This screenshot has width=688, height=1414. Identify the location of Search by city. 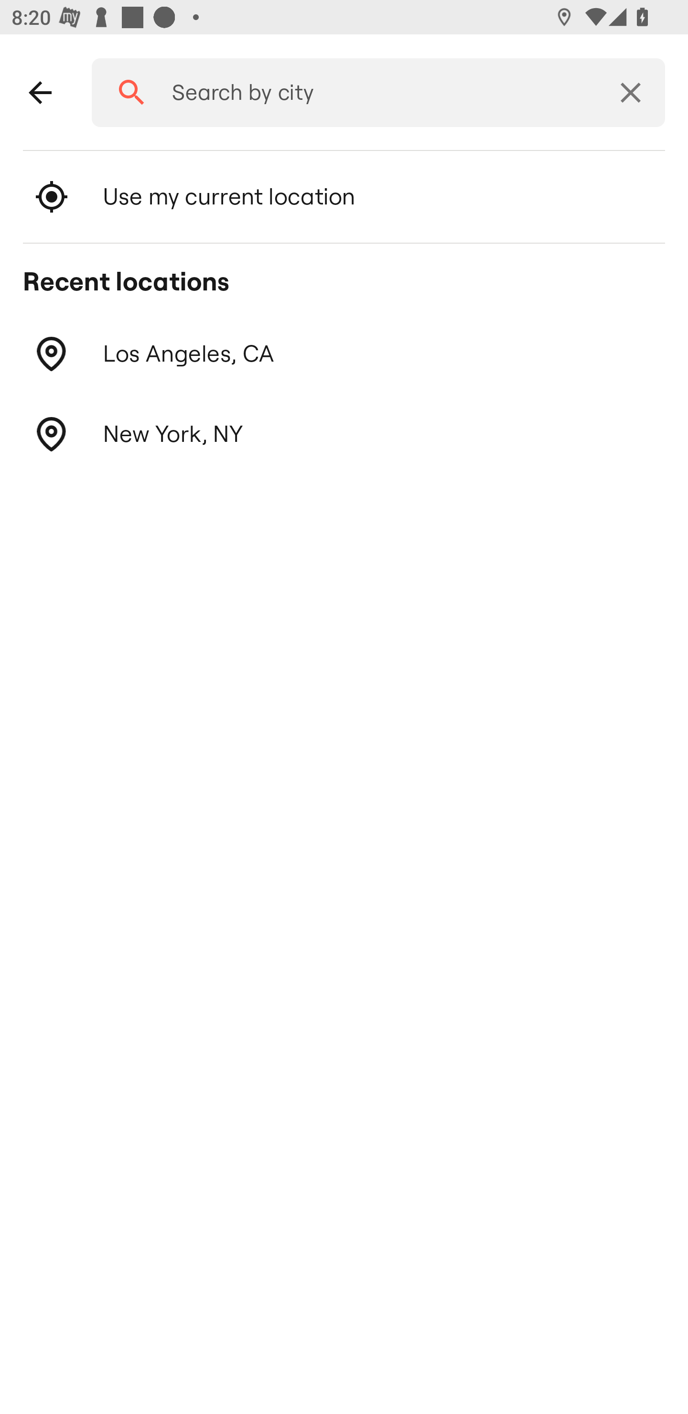
(373, 93).